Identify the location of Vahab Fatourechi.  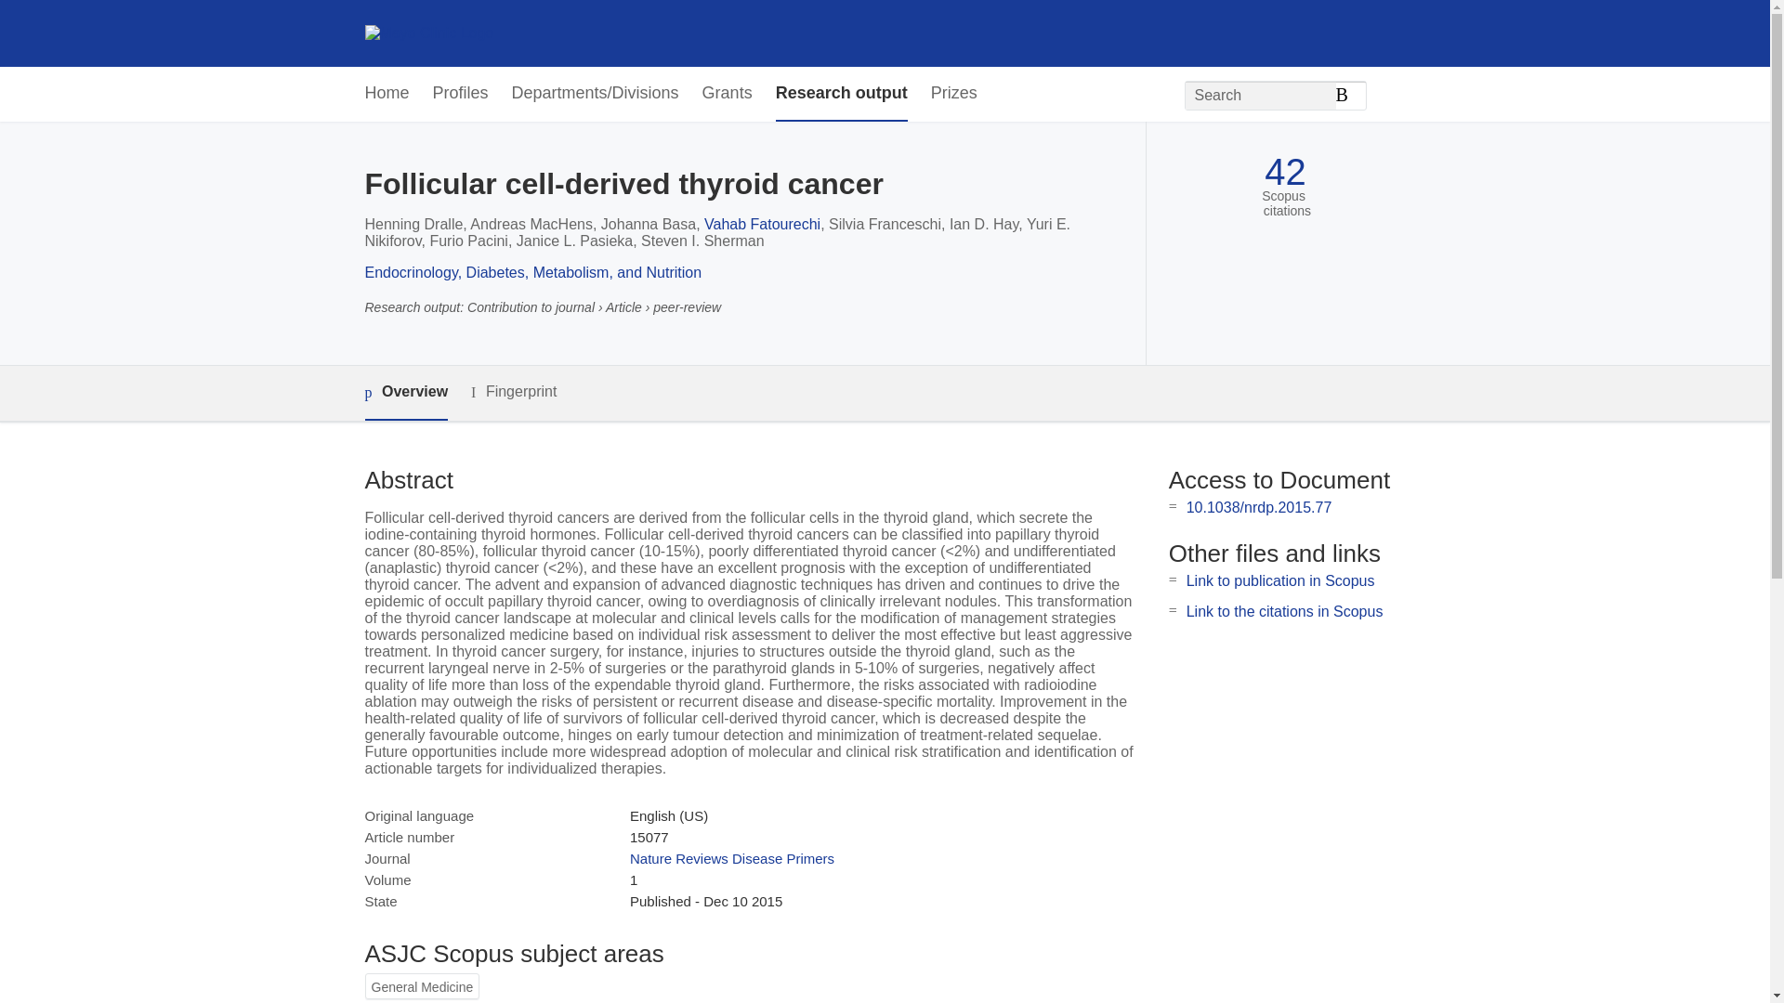
(762, 224).